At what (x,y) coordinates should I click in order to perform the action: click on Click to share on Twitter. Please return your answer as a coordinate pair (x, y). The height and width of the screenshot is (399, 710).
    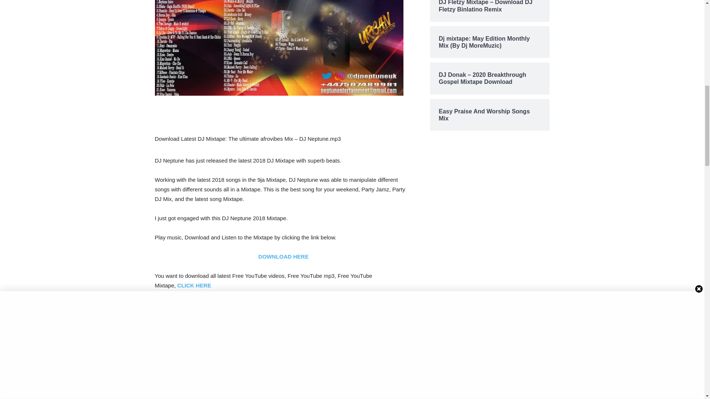
    Looking at the image, I should click on (169, 339).